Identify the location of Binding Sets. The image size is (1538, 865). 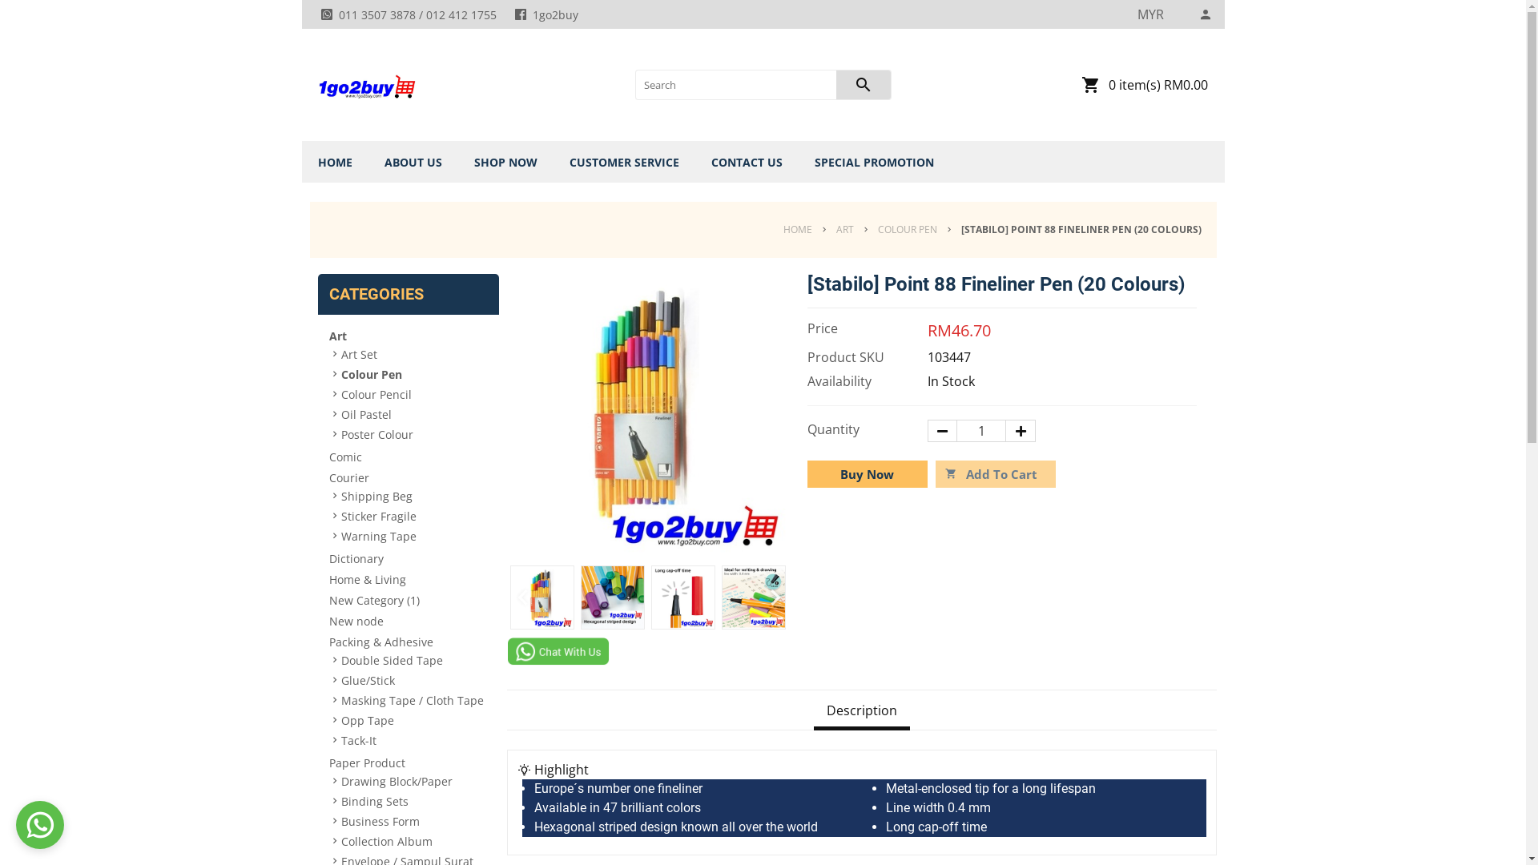
(415, 801).